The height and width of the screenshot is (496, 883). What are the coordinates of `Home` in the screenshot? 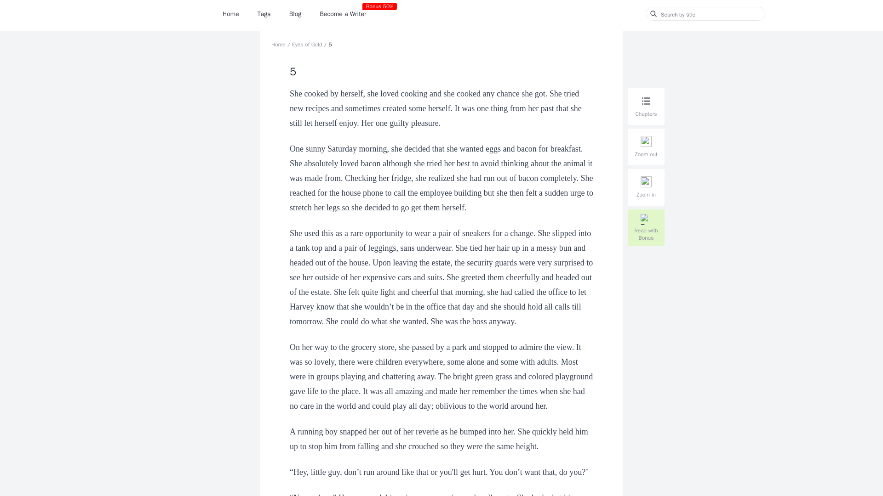 It's located at (231, 14).